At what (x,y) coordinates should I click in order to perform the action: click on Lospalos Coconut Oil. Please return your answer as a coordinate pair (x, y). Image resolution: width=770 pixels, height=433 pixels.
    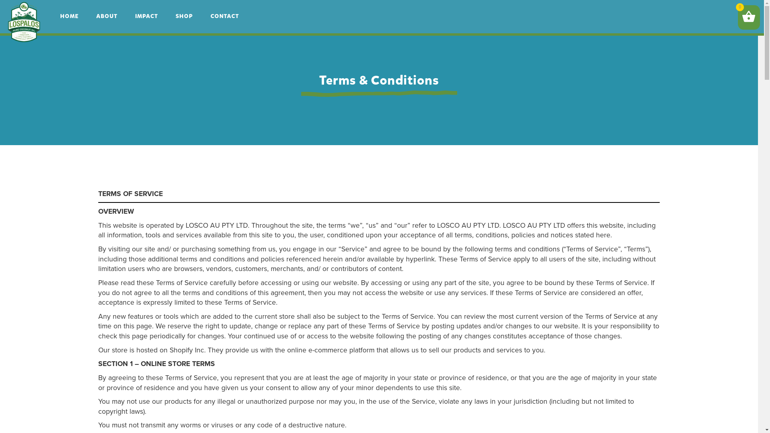
    Looking at the image, I should click on (24, 22).